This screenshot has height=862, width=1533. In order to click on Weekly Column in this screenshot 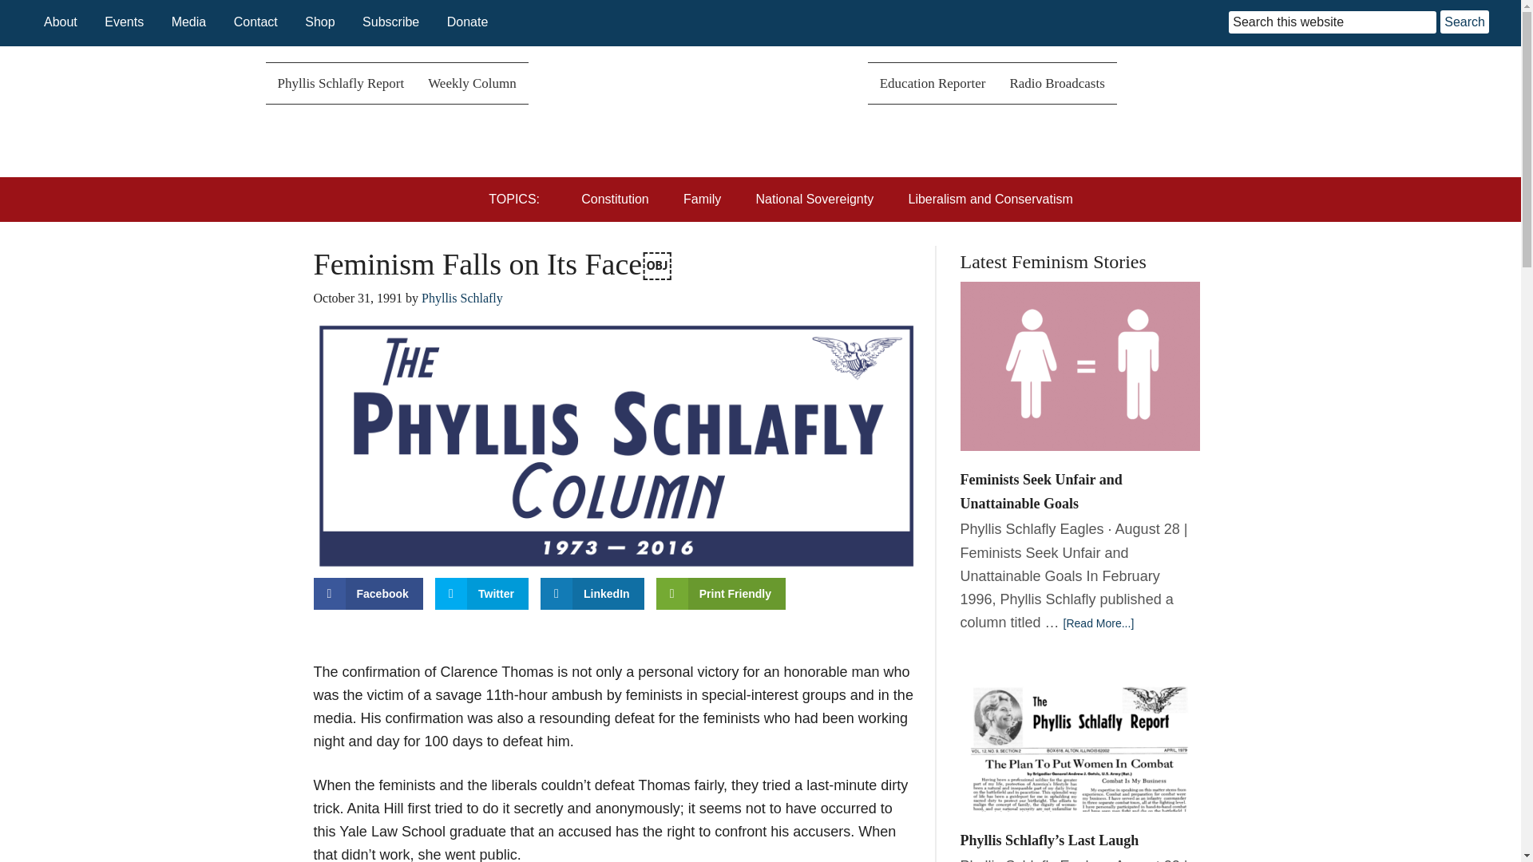, I will do `click(472, 83)`.